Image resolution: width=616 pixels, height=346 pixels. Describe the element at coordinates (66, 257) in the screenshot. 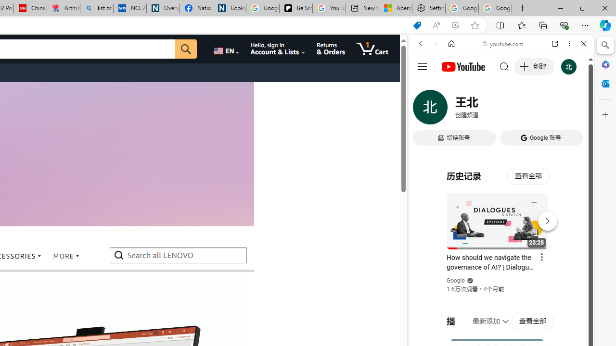

I see `MORE` at that location.